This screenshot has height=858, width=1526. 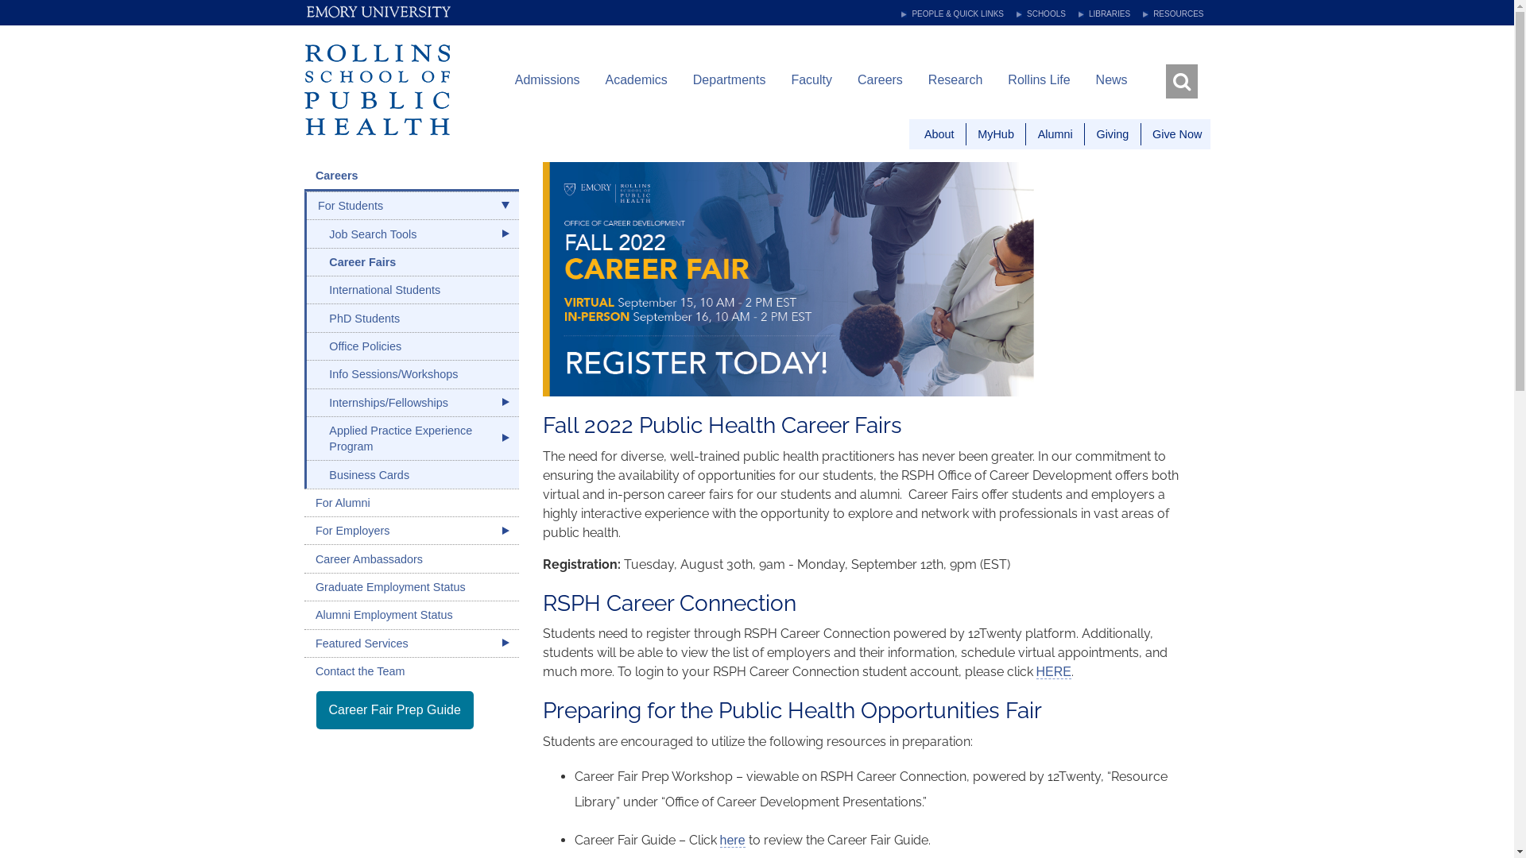 I want to click on Internships/Fellowships, so click(x=413, y=403).